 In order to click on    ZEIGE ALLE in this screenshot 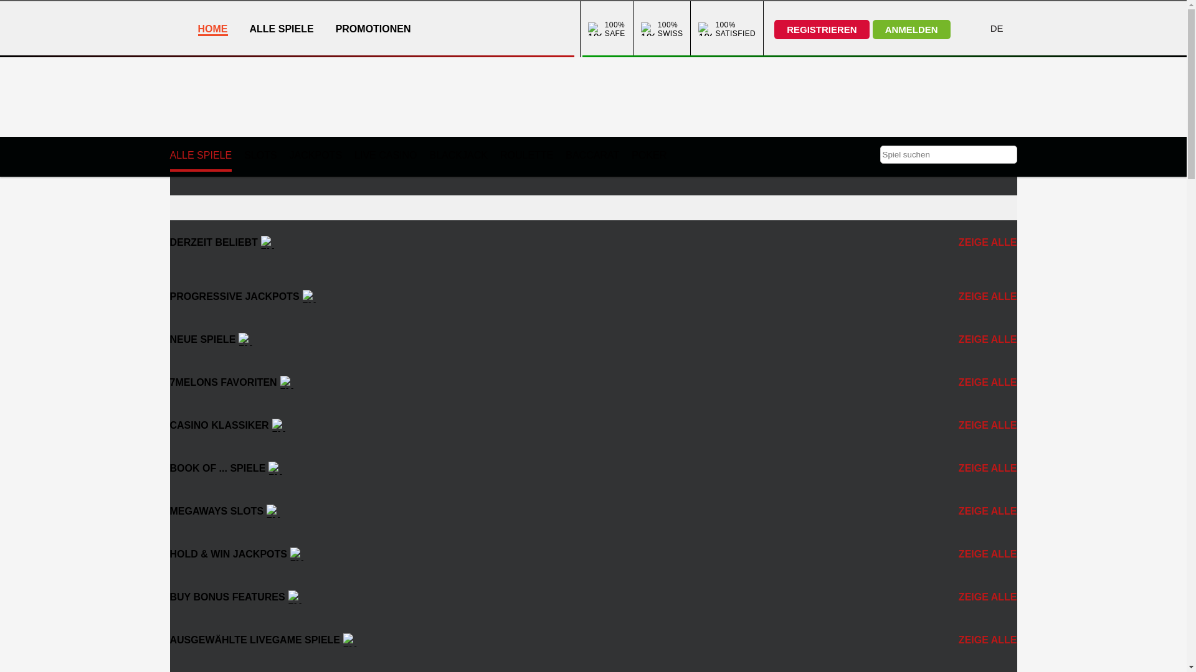, I will do `click(984, 426)`.